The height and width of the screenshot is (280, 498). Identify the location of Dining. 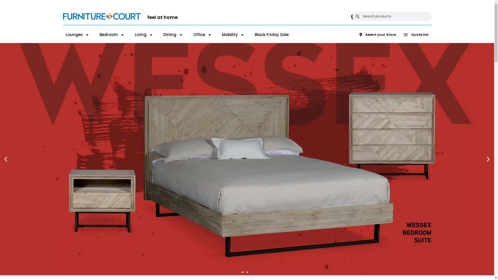
(173, 35).